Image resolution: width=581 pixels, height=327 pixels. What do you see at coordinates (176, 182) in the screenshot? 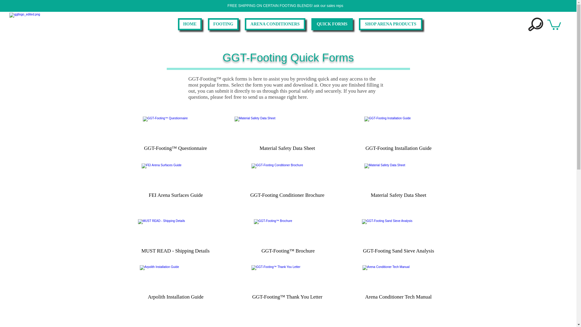
I see `FEI Arena Surfaces Guide` at bounding box center [176, 182].